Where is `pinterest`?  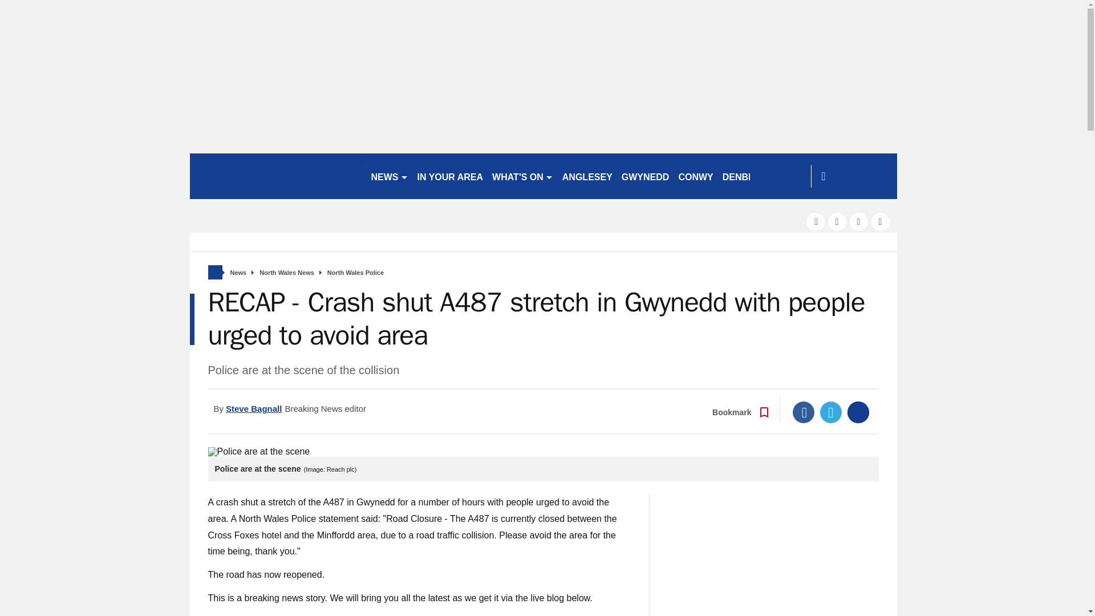
pinterest is located at coordinates (859, 221).